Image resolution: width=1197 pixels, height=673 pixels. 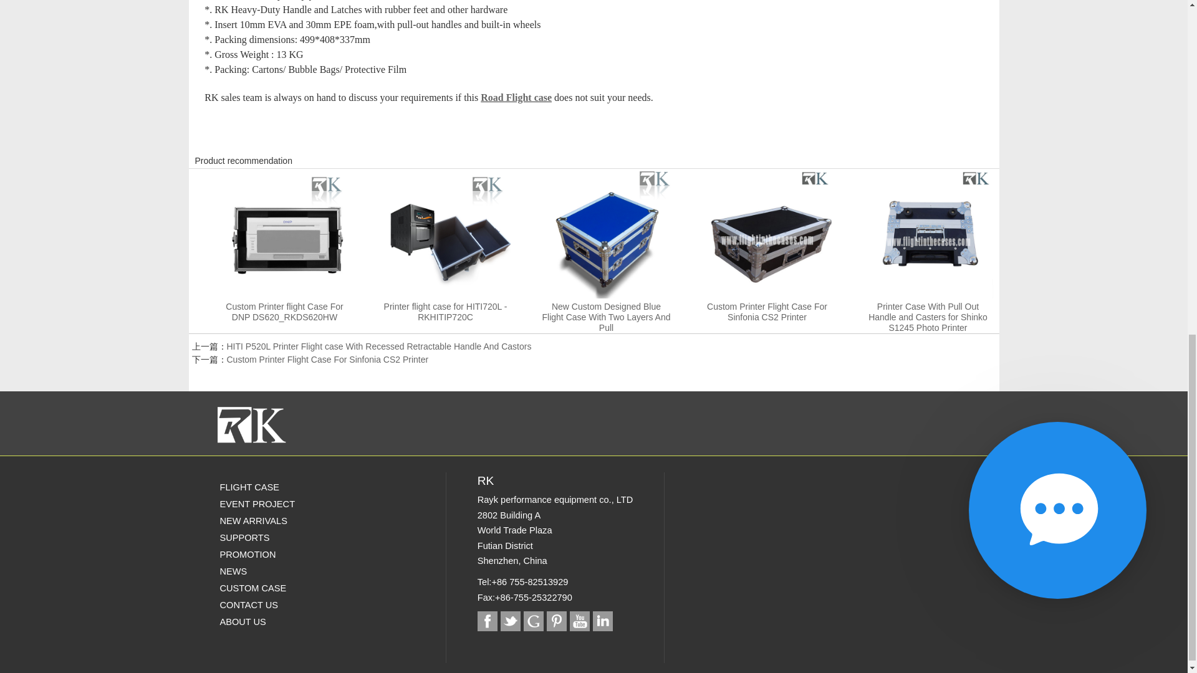 I want to click on New  Arrivals, so click(x=287, y=520).